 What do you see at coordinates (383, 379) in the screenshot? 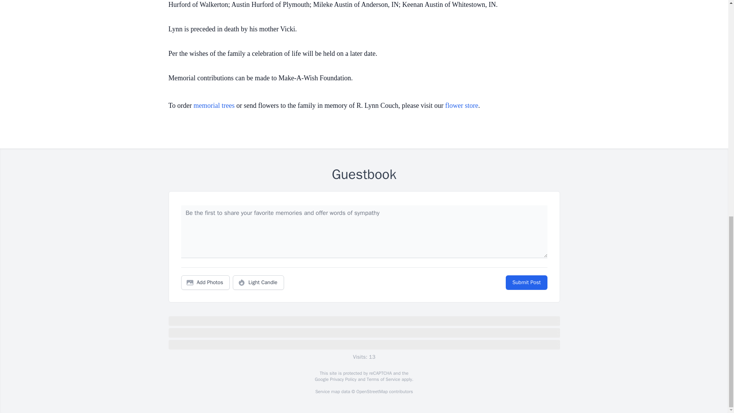
I see `Terms of Service` at bounding box center [383, 379].